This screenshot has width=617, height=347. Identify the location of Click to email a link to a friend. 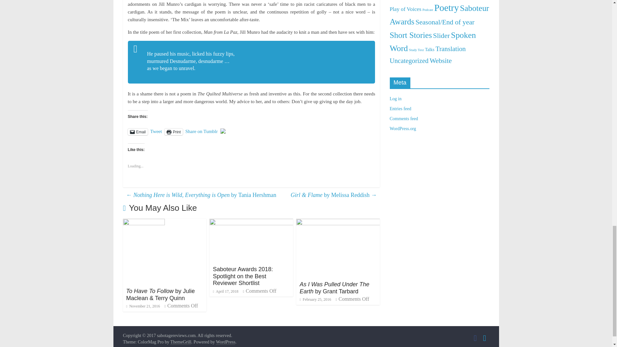
(138, 132).